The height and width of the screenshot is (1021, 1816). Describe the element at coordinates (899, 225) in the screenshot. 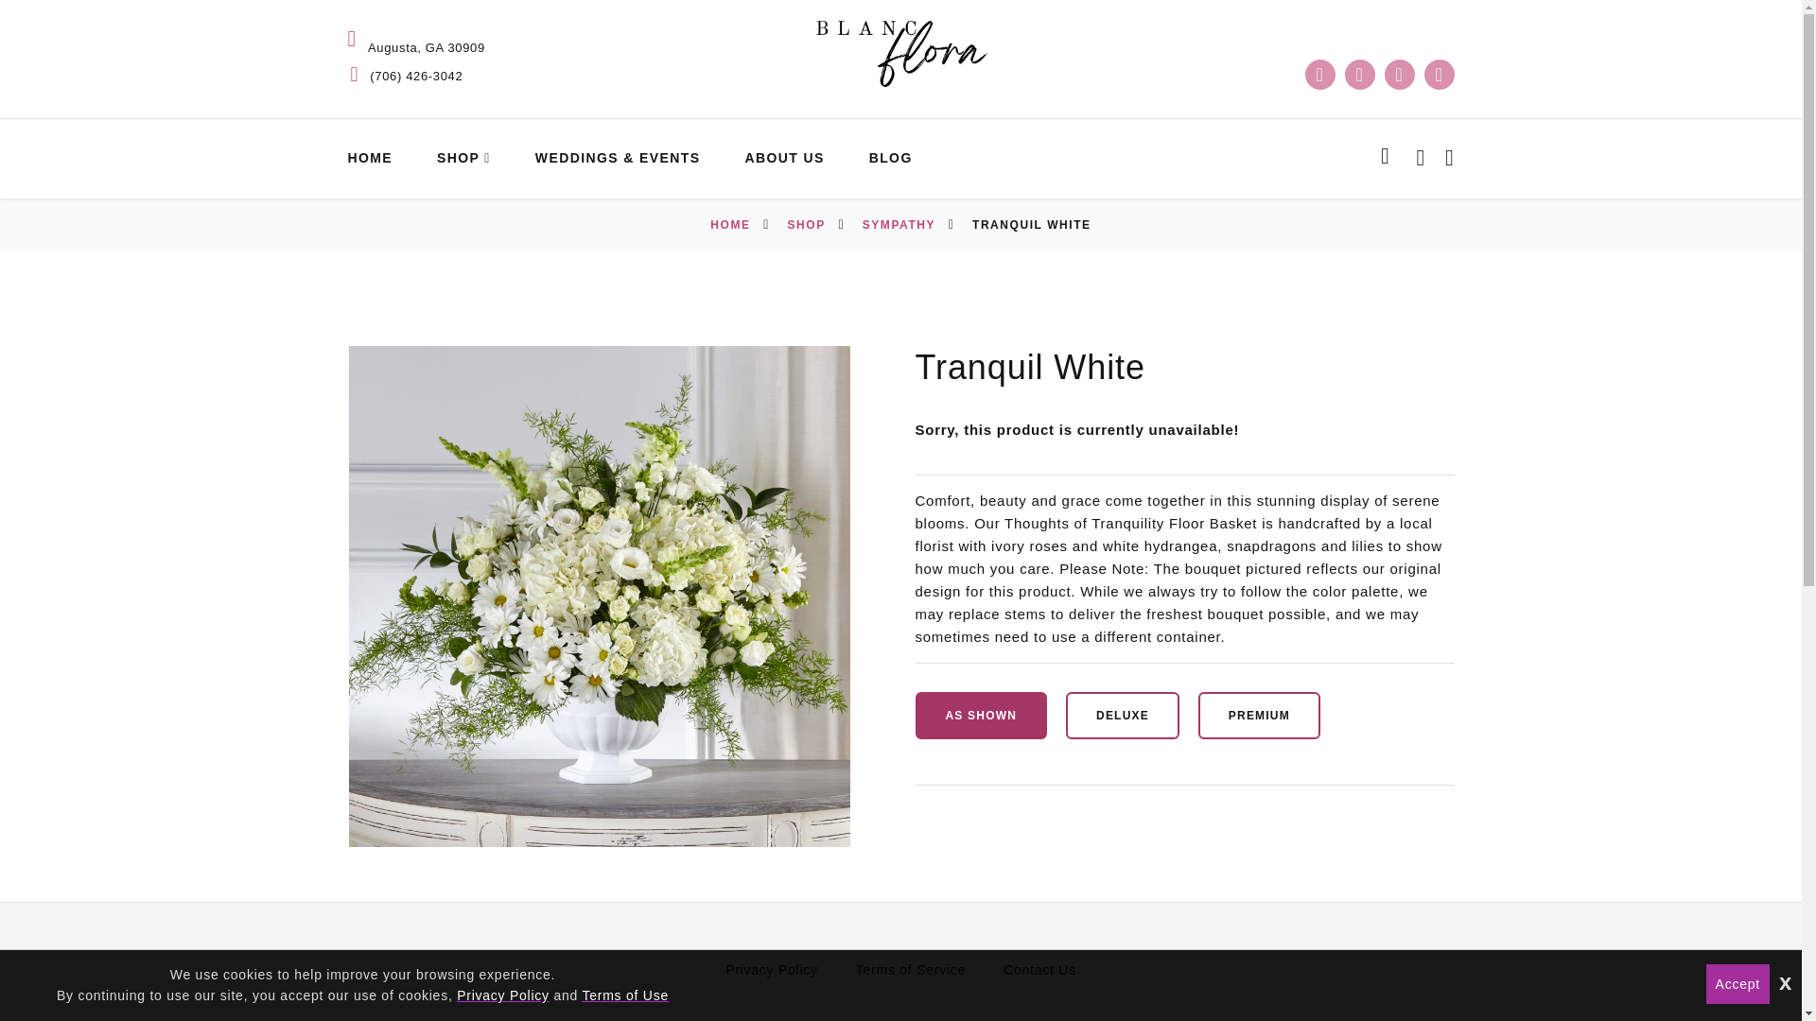

I see `SYMPATHY` at that location.